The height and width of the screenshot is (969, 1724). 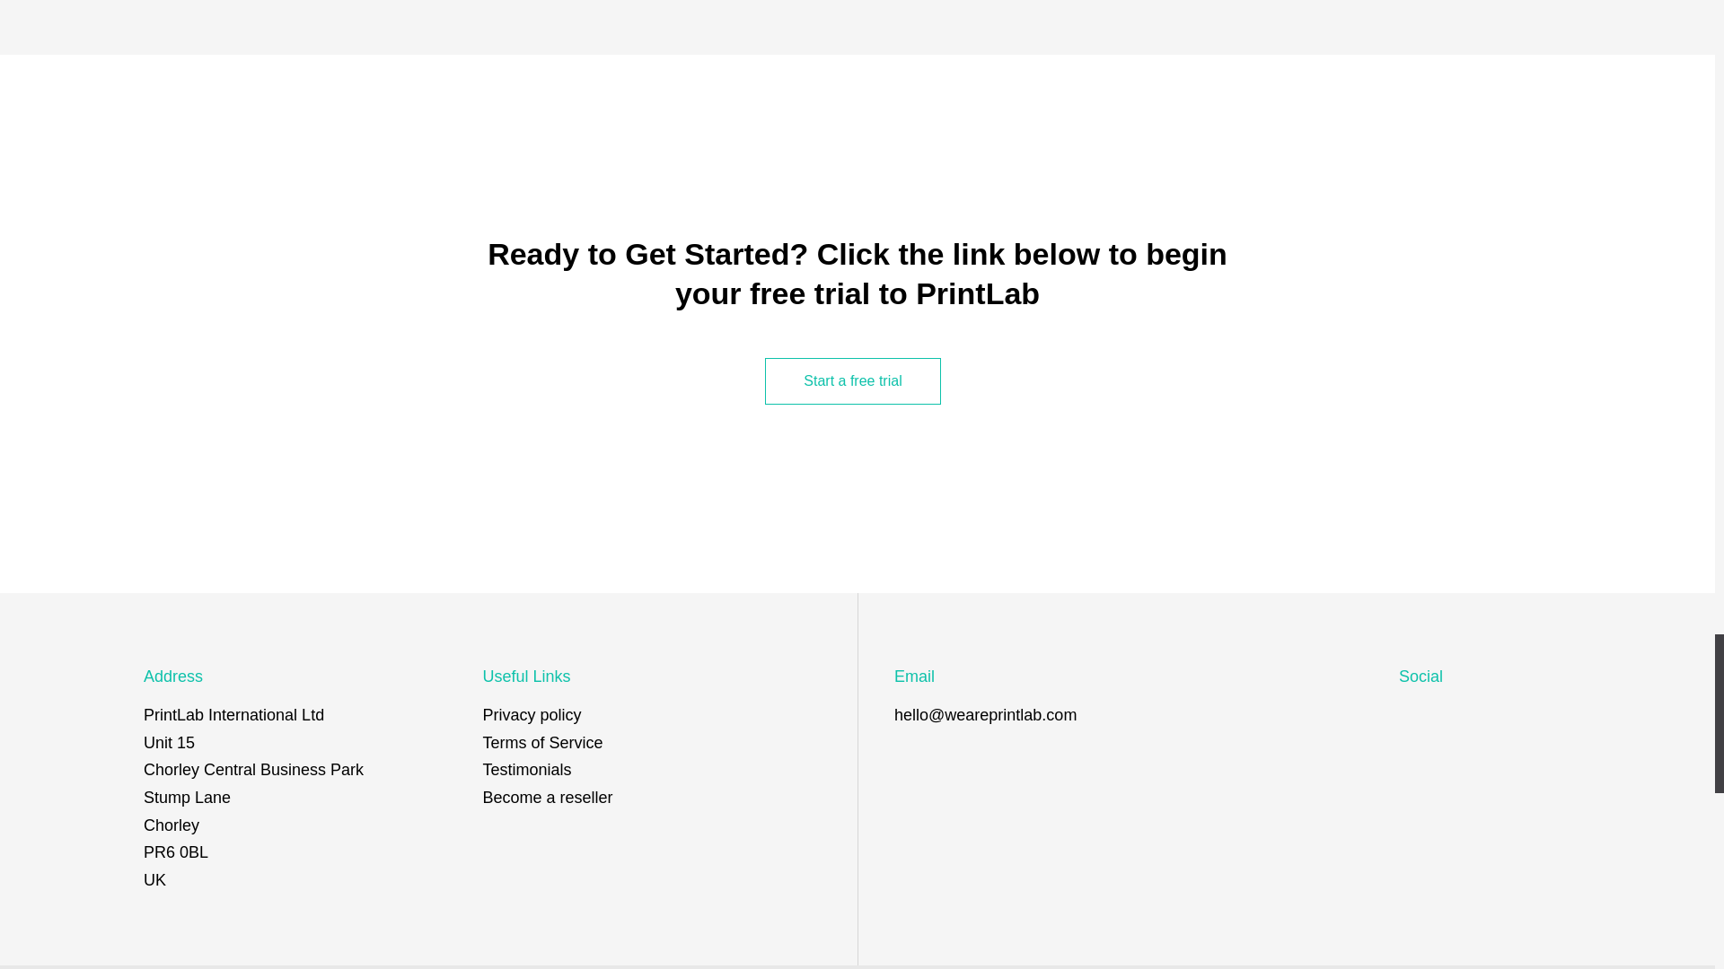 What do you see at coordinates (532, 714) in the screenshot?
I see `Privacy policy` at bounding box center [532, 714].